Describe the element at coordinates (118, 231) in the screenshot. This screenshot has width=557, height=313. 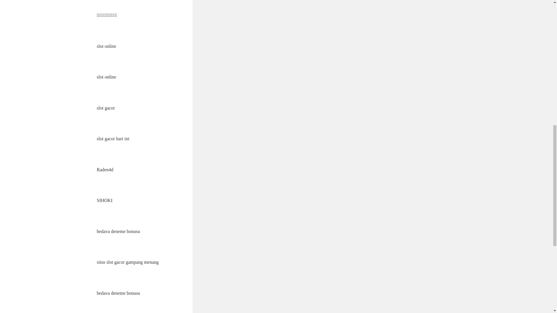
I see `bedava deneme bonusu` at that location.